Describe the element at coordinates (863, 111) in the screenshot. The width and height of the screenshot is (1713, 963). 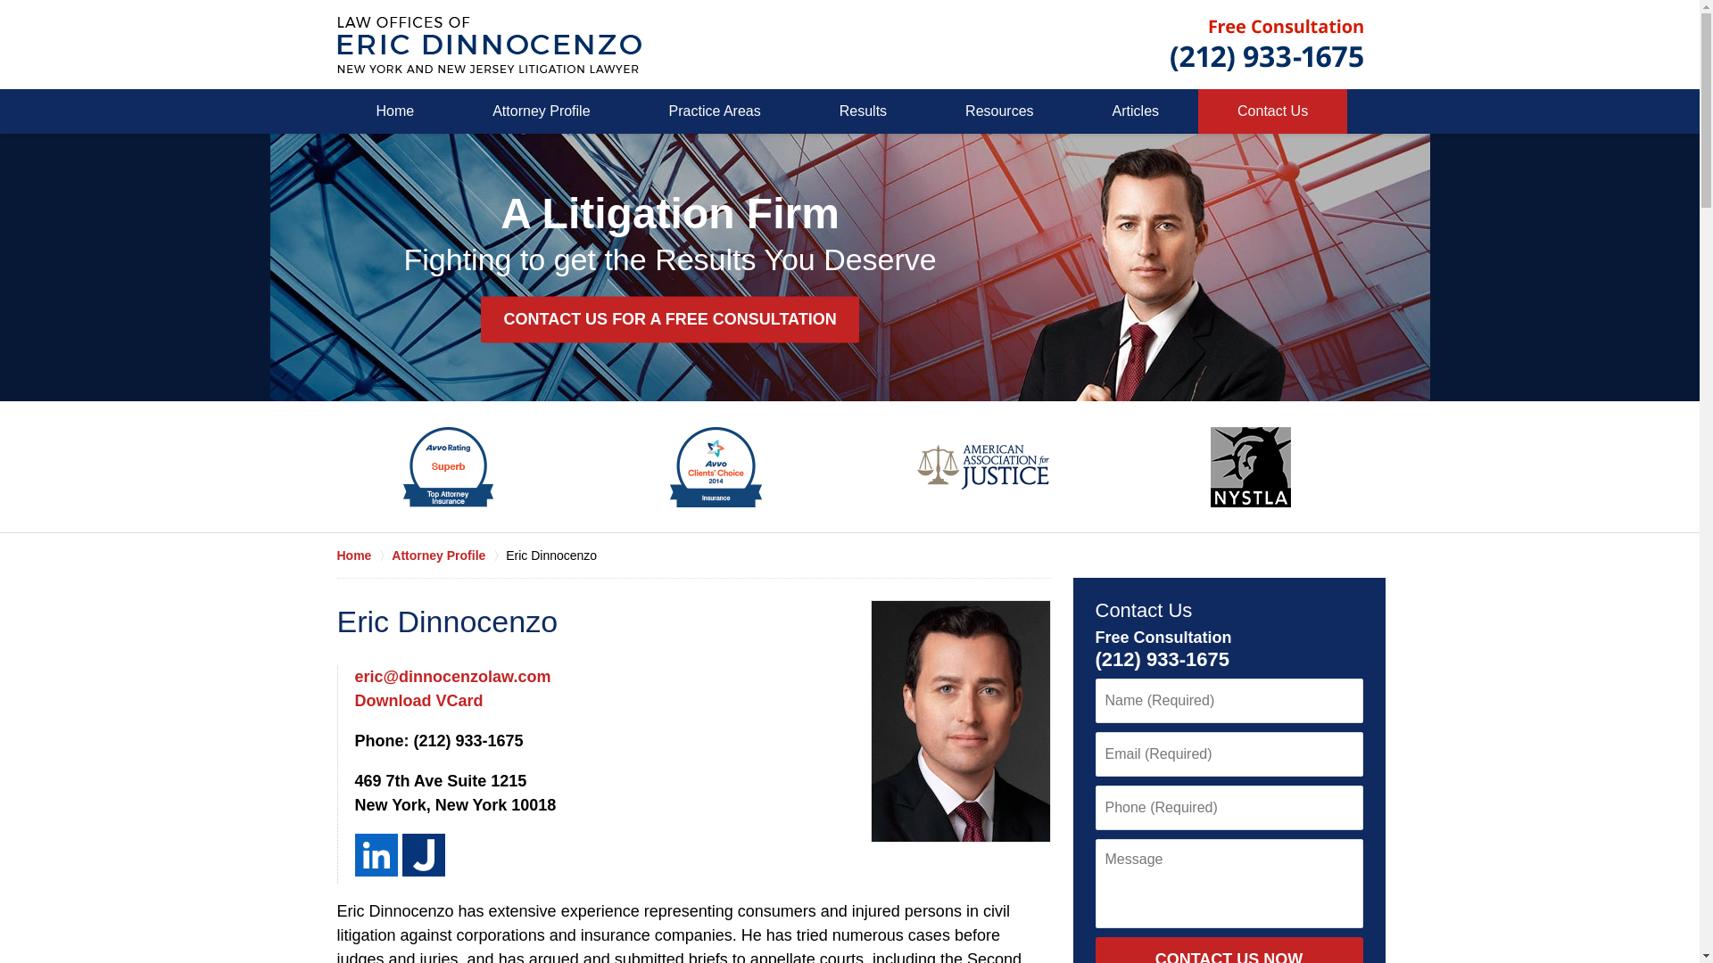
I see `Results` at that location.